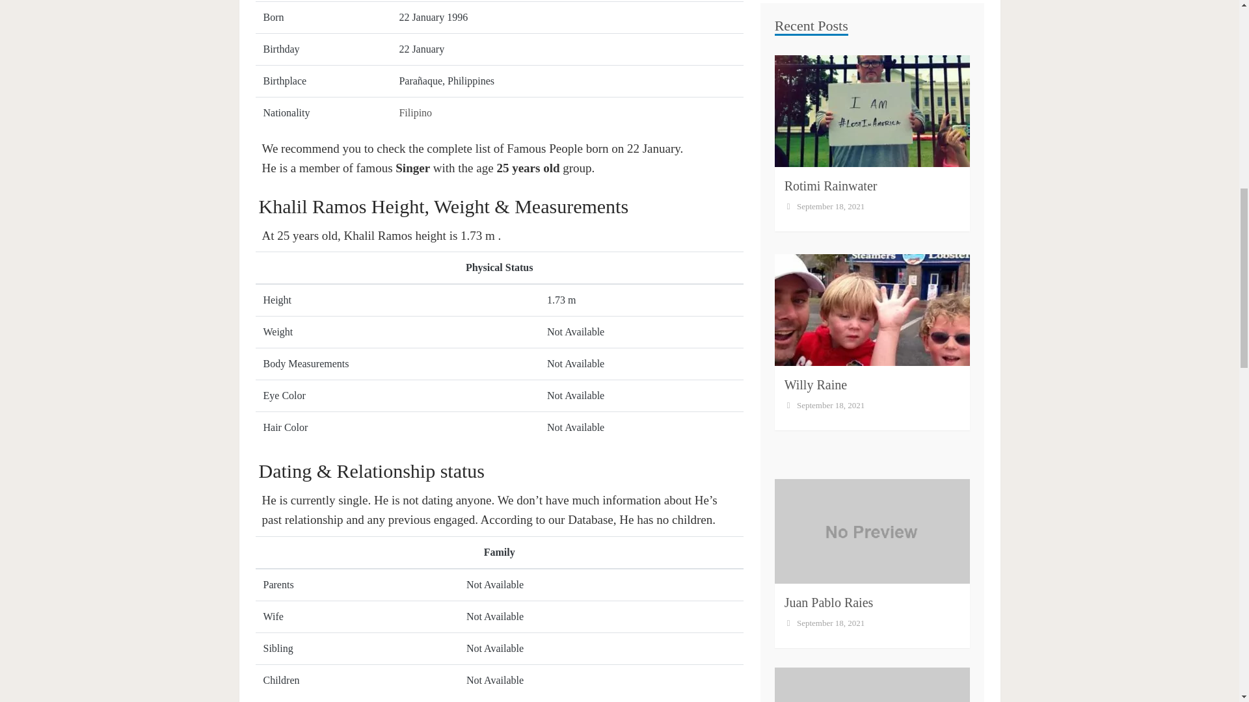  I want to click on Bibhashwori Rai, so click(827, 629).